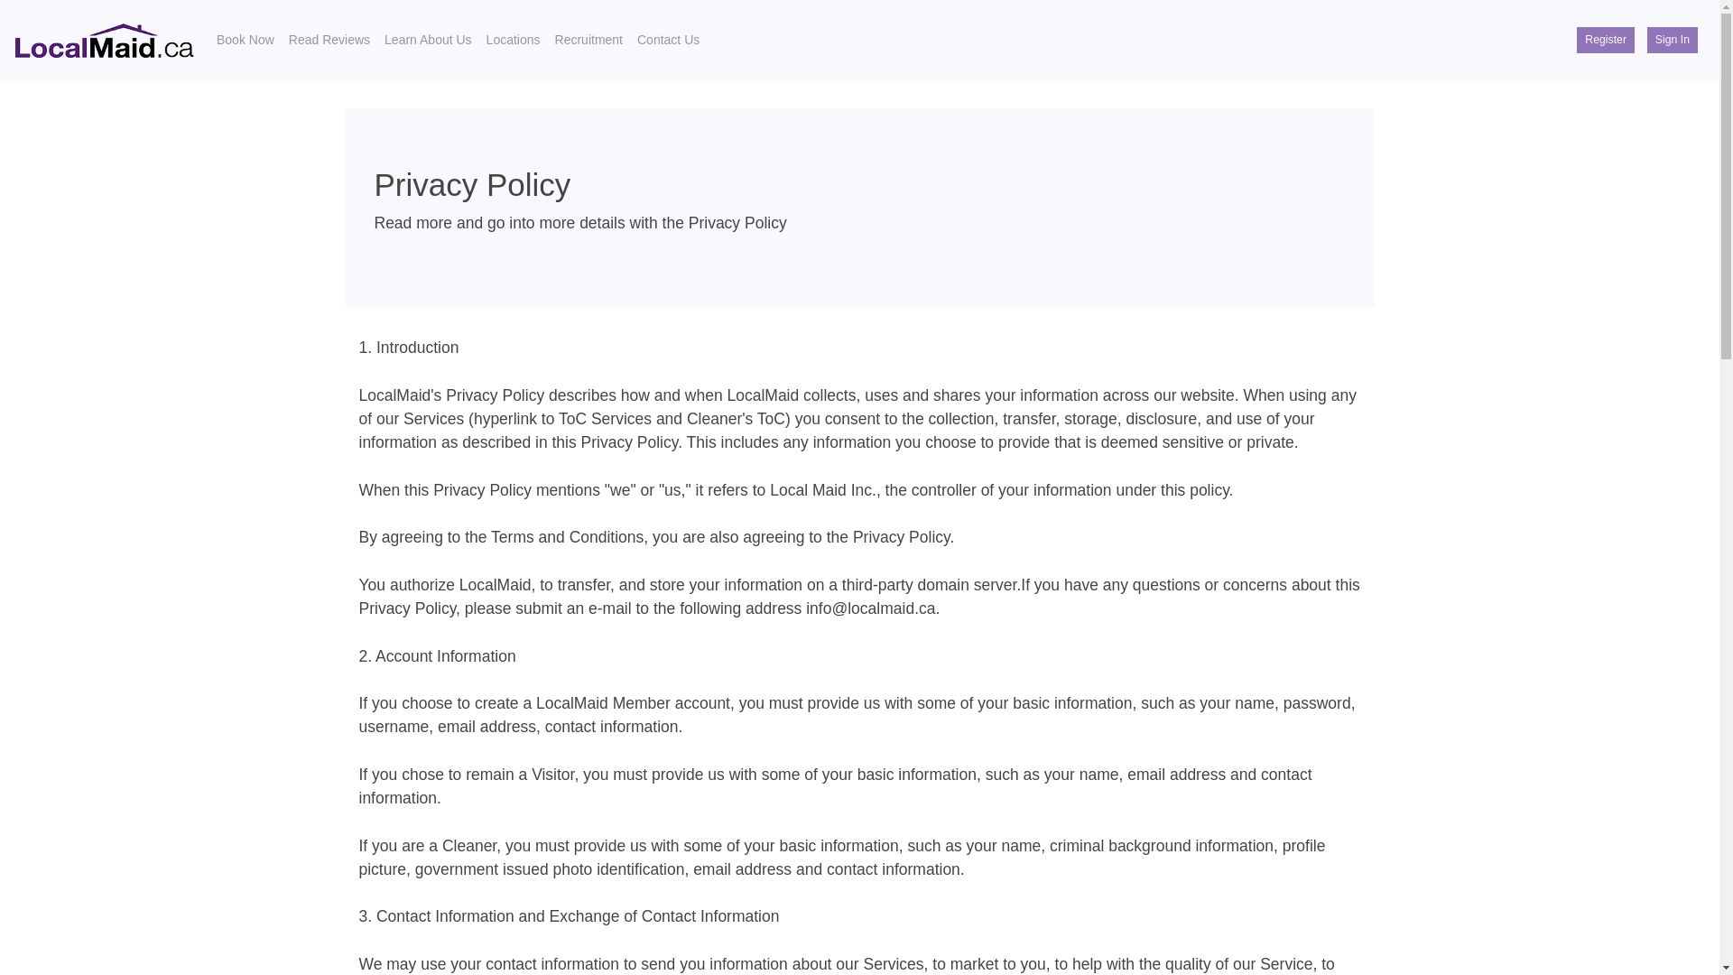 The height and width of the screenshot is (975, 1733). I want to click on Locations, so click(513, 40).